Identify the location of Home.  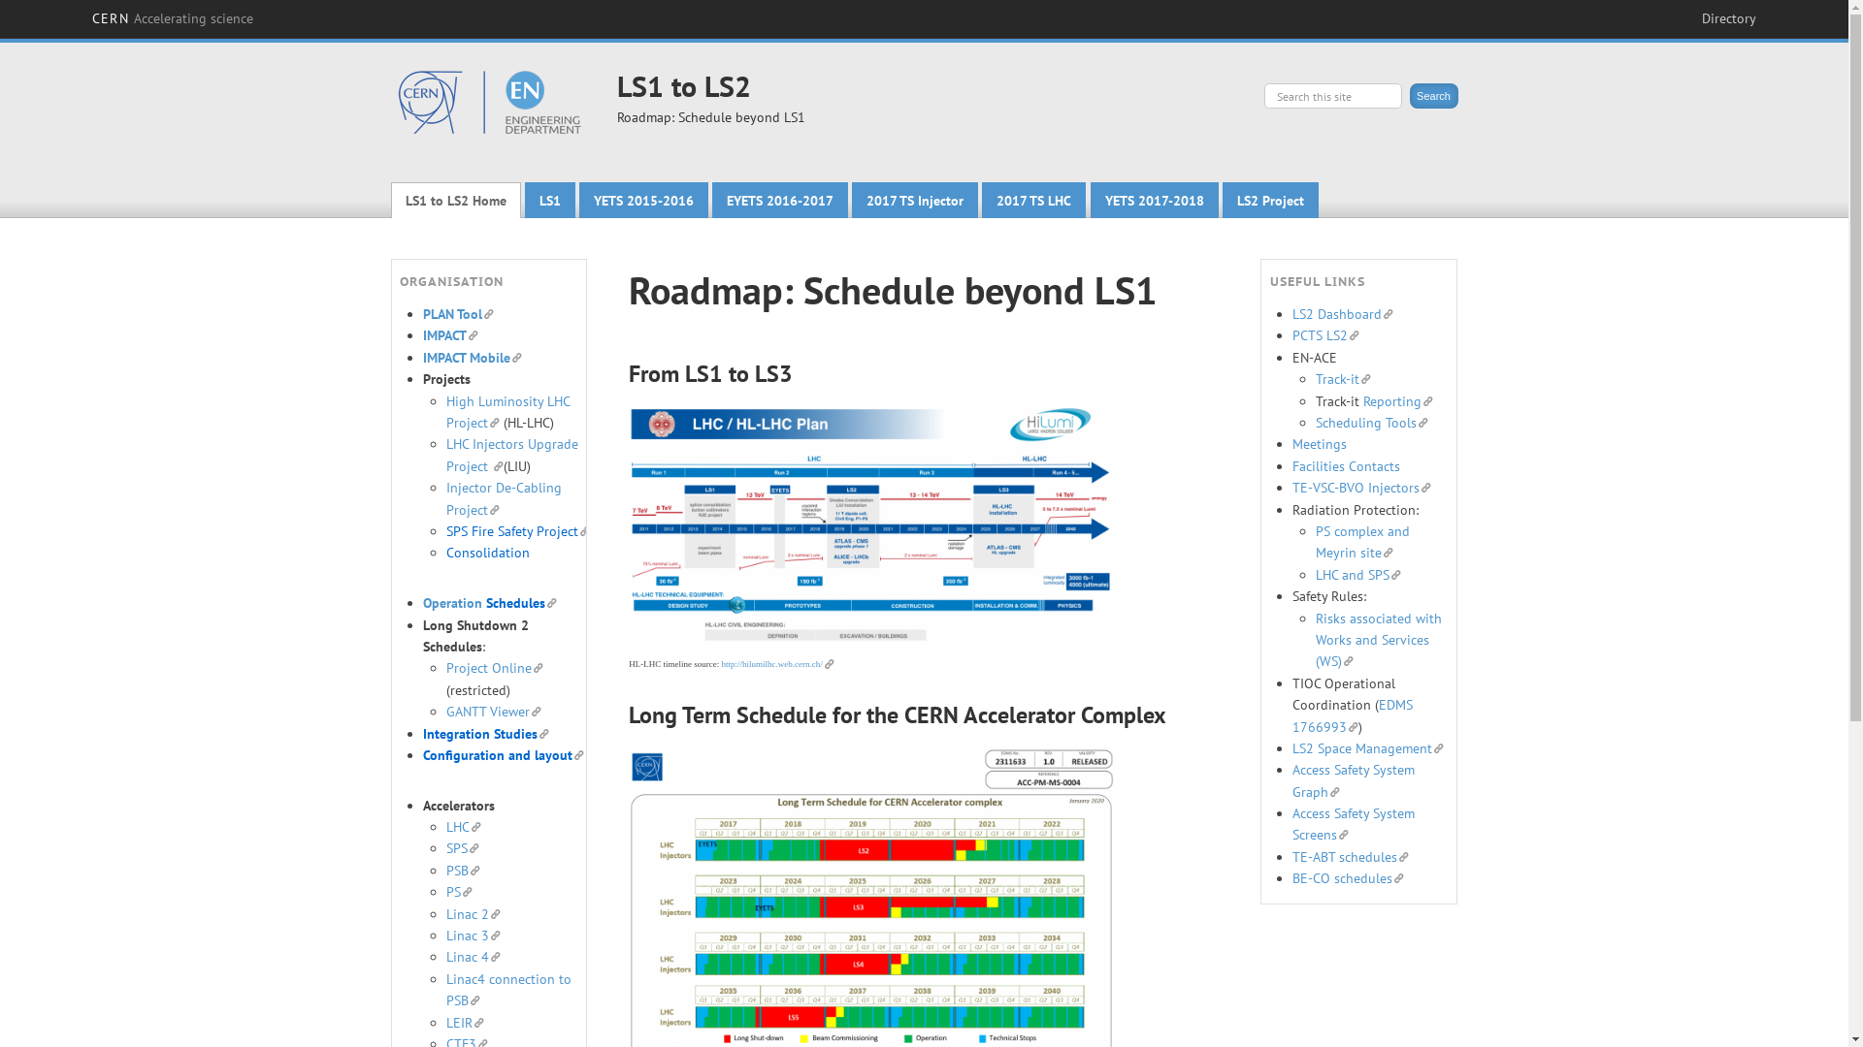
(486, 111).